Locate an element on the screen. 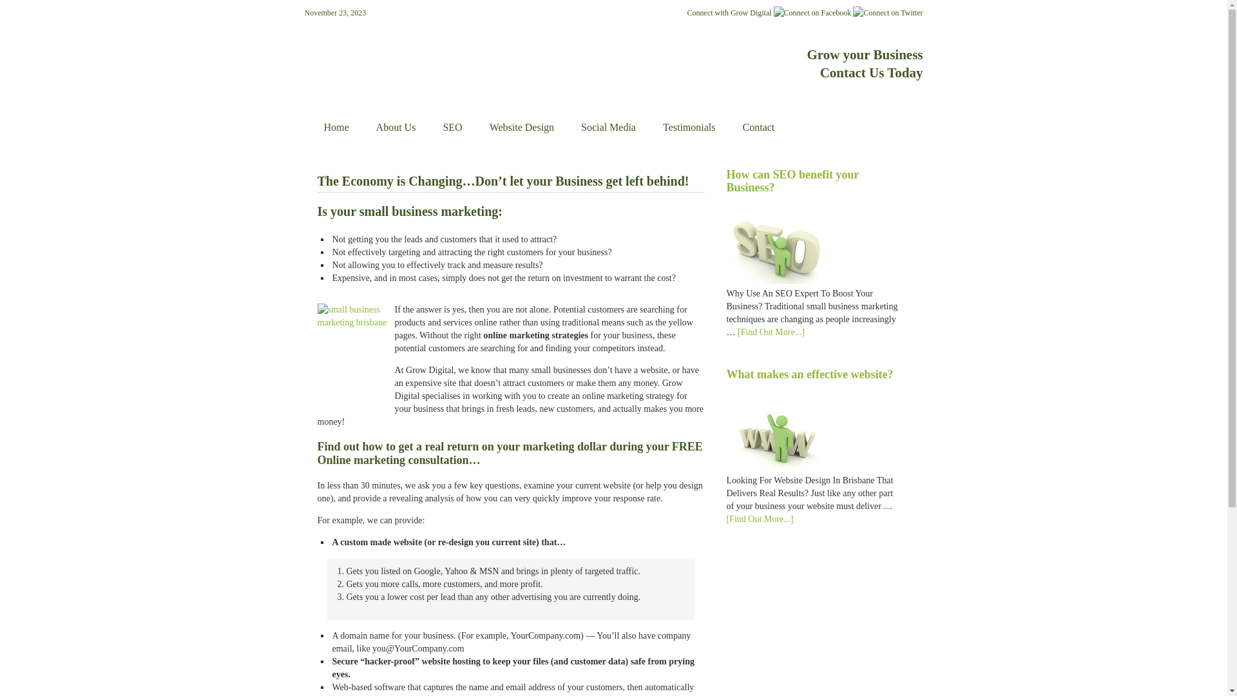 The image size is (1237, 696). About Us is located at coordinates (397, 128).